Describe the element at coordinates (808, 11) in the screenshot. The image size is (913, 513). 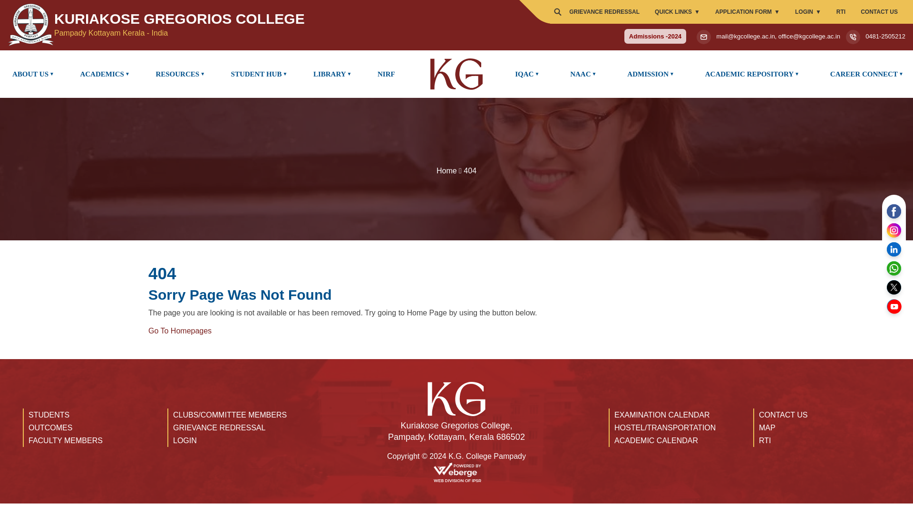
I see `LOGIN` at that location.